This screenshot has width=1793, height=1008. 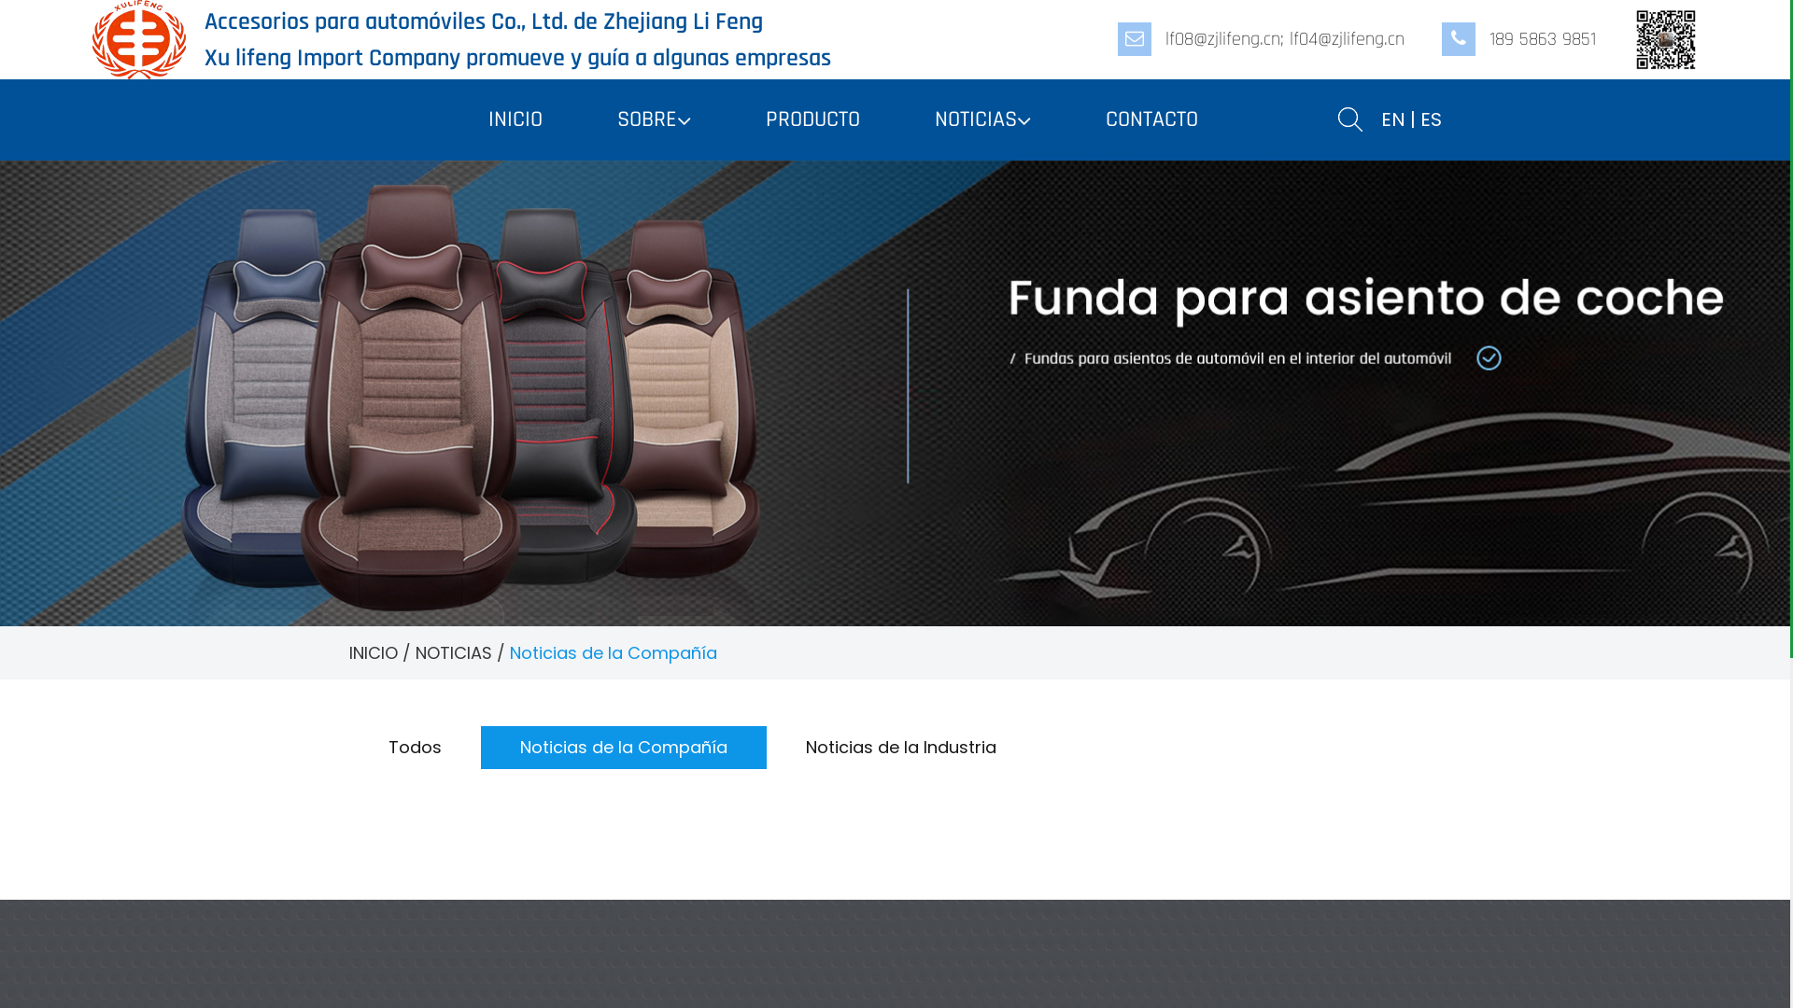 I want to click on INICIO, so click(x=374, y=653).